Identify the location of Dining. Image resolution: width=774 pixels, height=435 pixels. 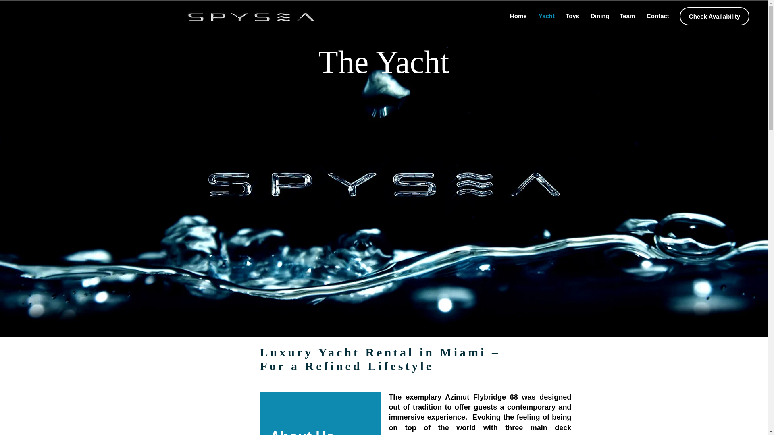
(599, 16).